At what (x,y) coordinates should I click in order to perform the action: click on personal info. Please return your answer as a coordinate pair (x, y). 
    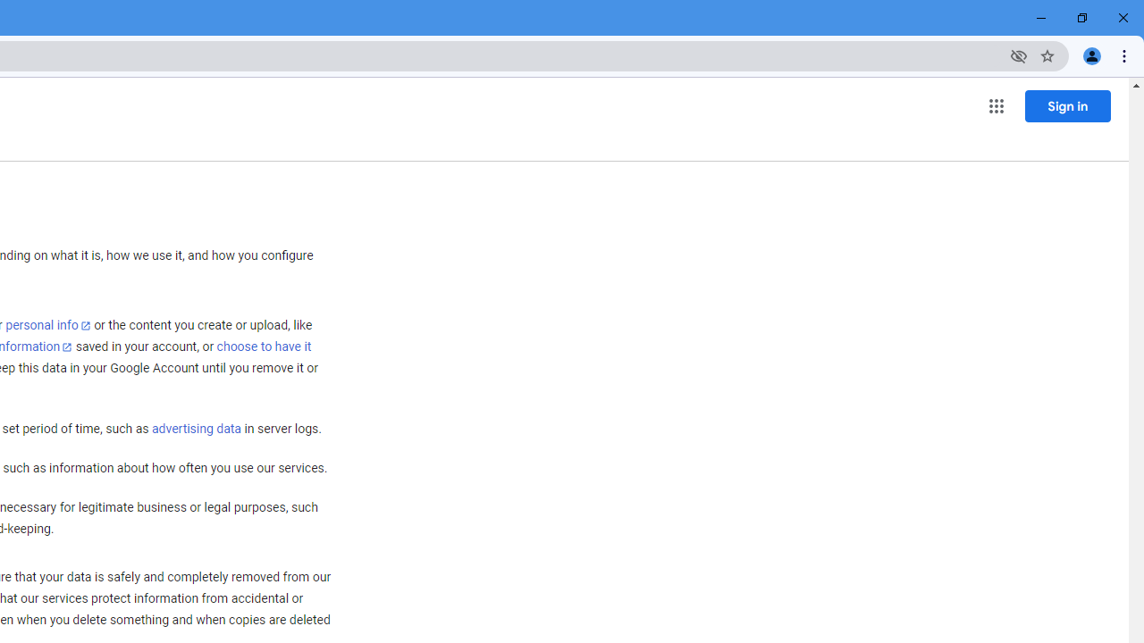
    Looking at the image, I should click on (48, 325).